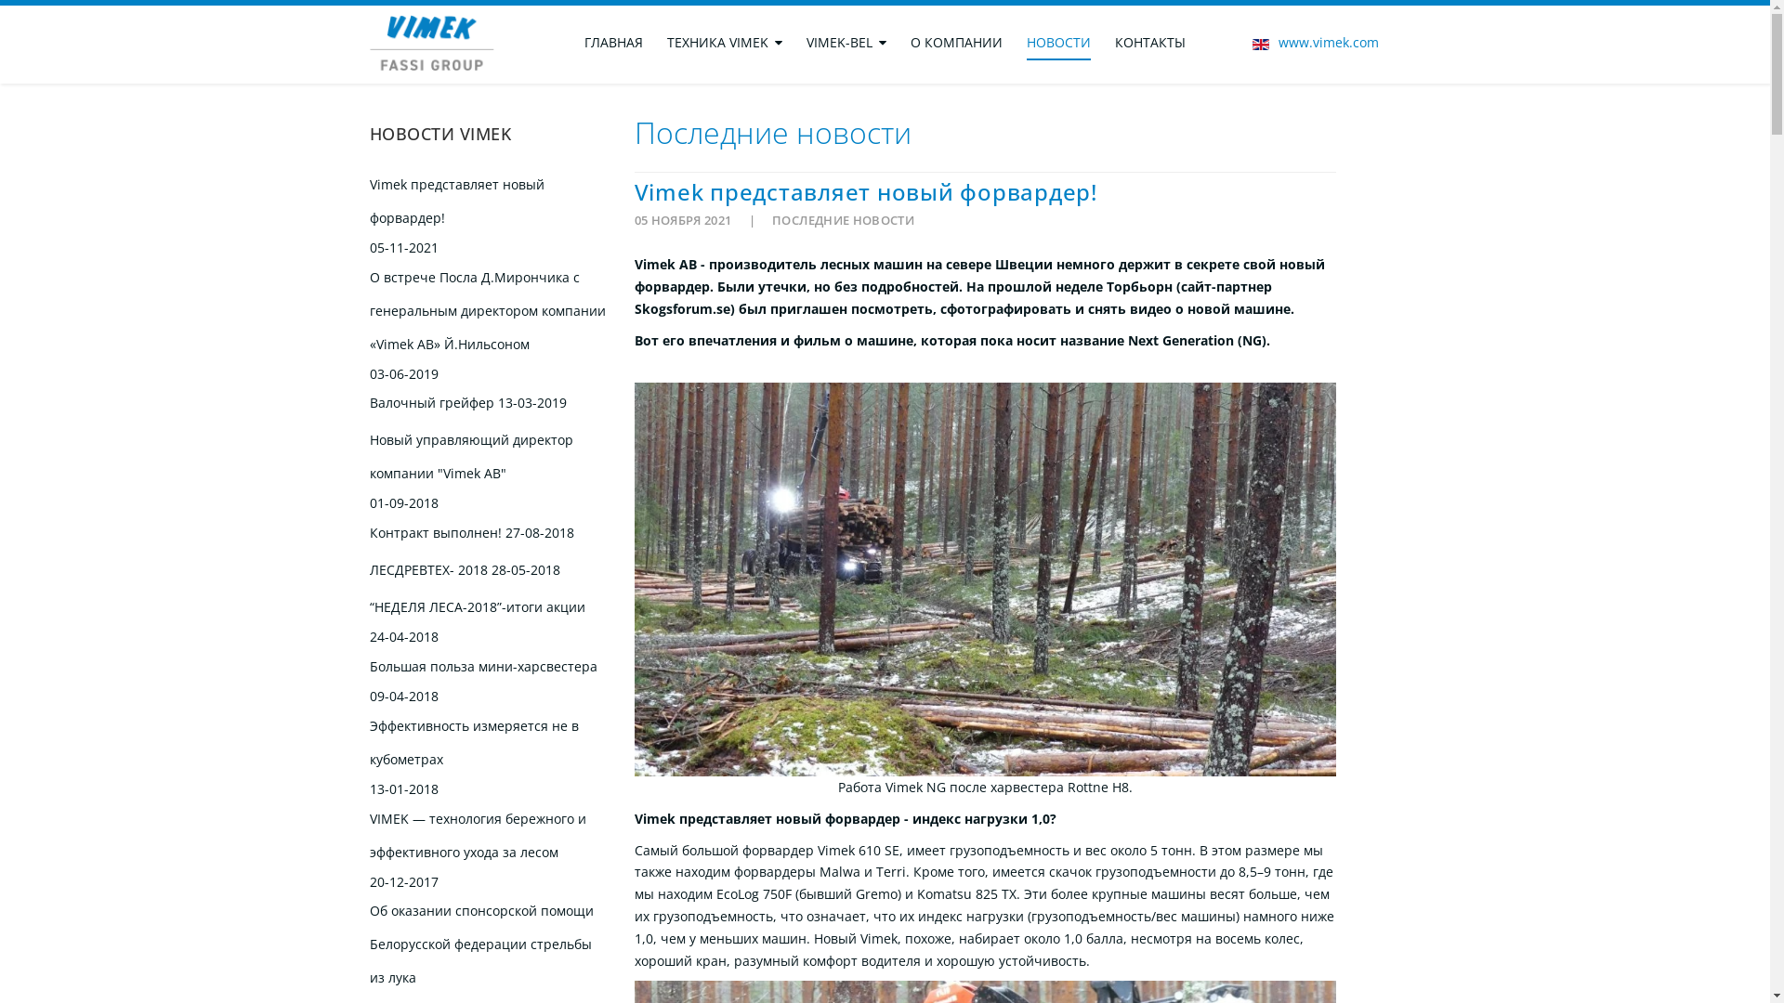  What do you see at coordinates (846, 43) in the screenshot?
I see `VIMEK-BEL` at bounding box center [846, 43].